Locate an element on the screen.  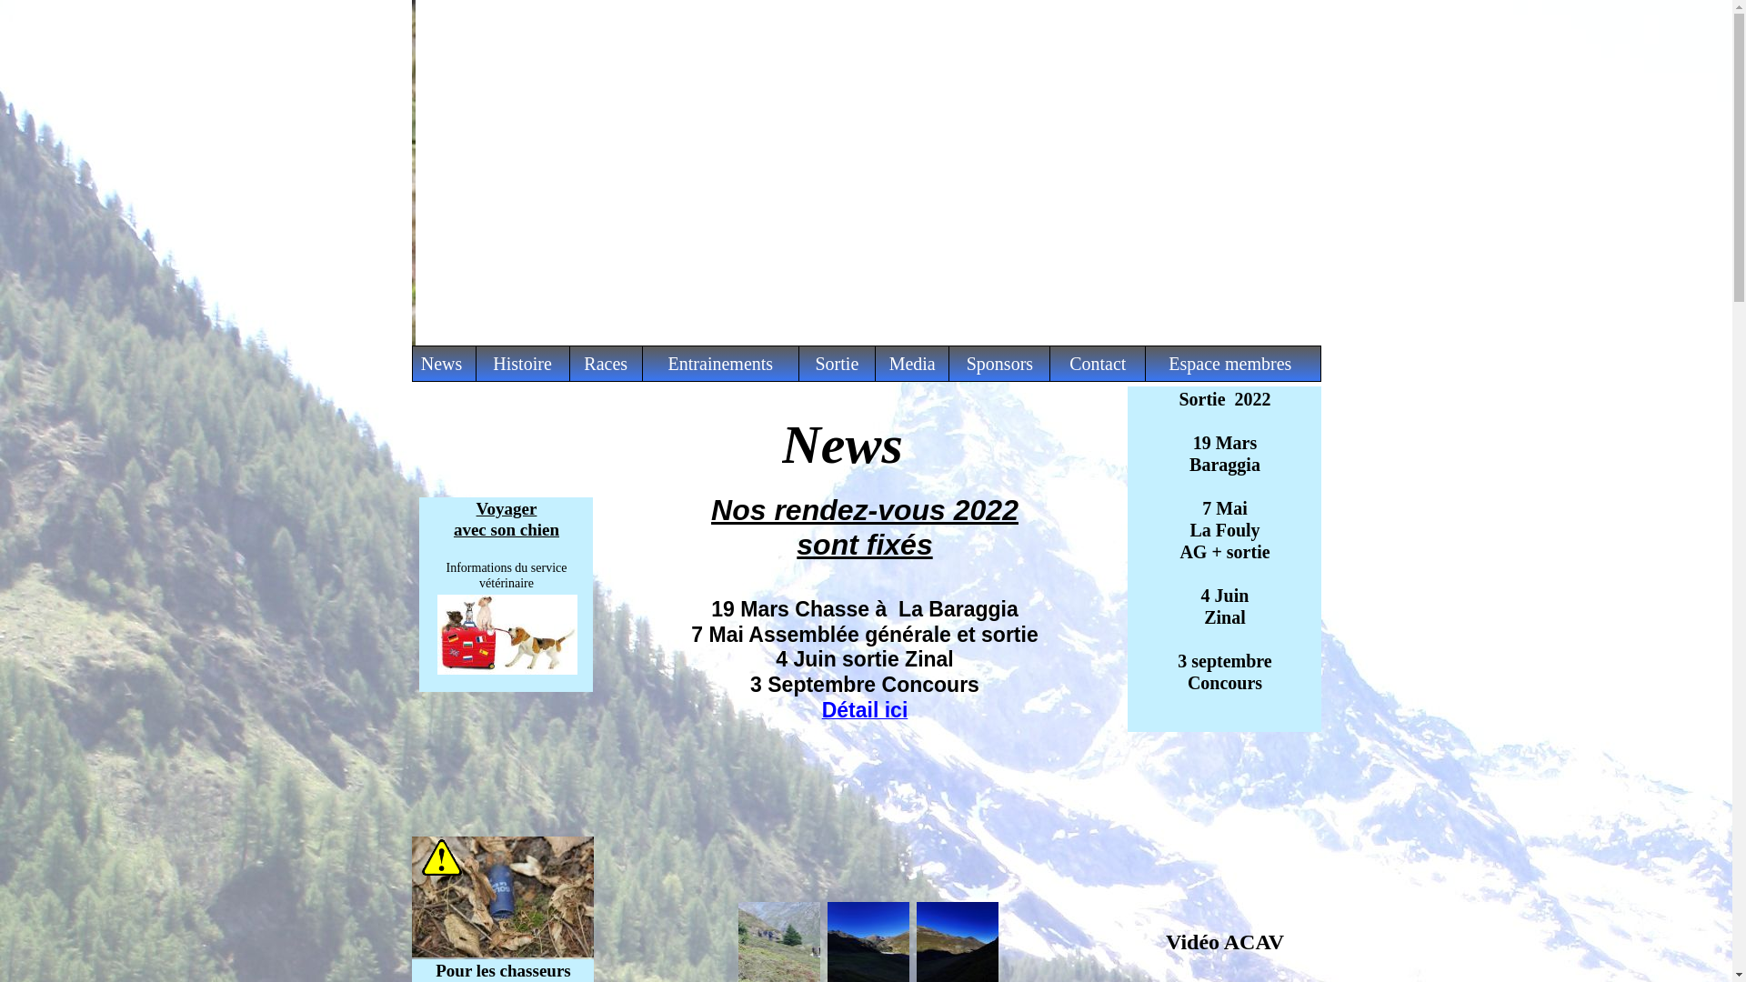
Media is located at coordinates (913, 363).